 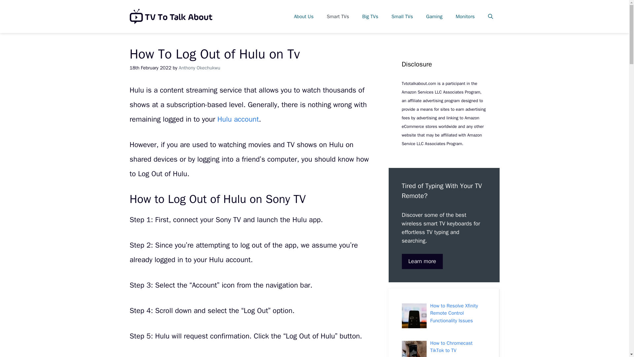 What do you see at coordinates (170, 16) in the screenshot?
I see `TV To Talk About` at bounding box center [170, 16].